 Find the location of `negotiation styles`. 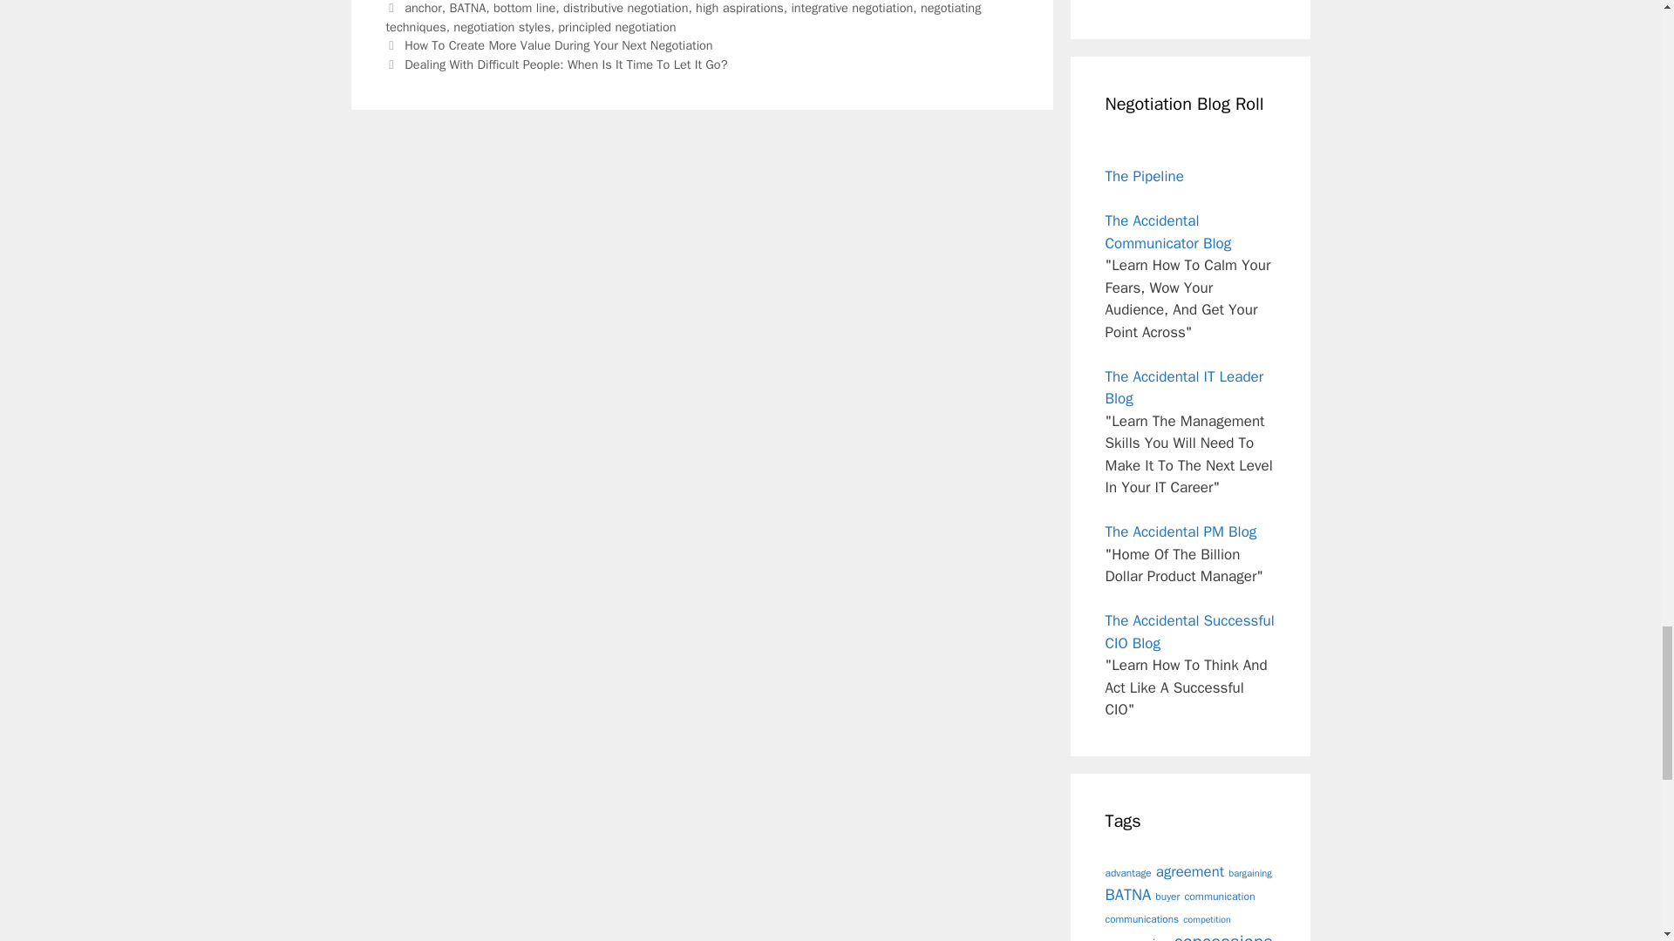

negotiation styles is located at coordinates (502, 26).